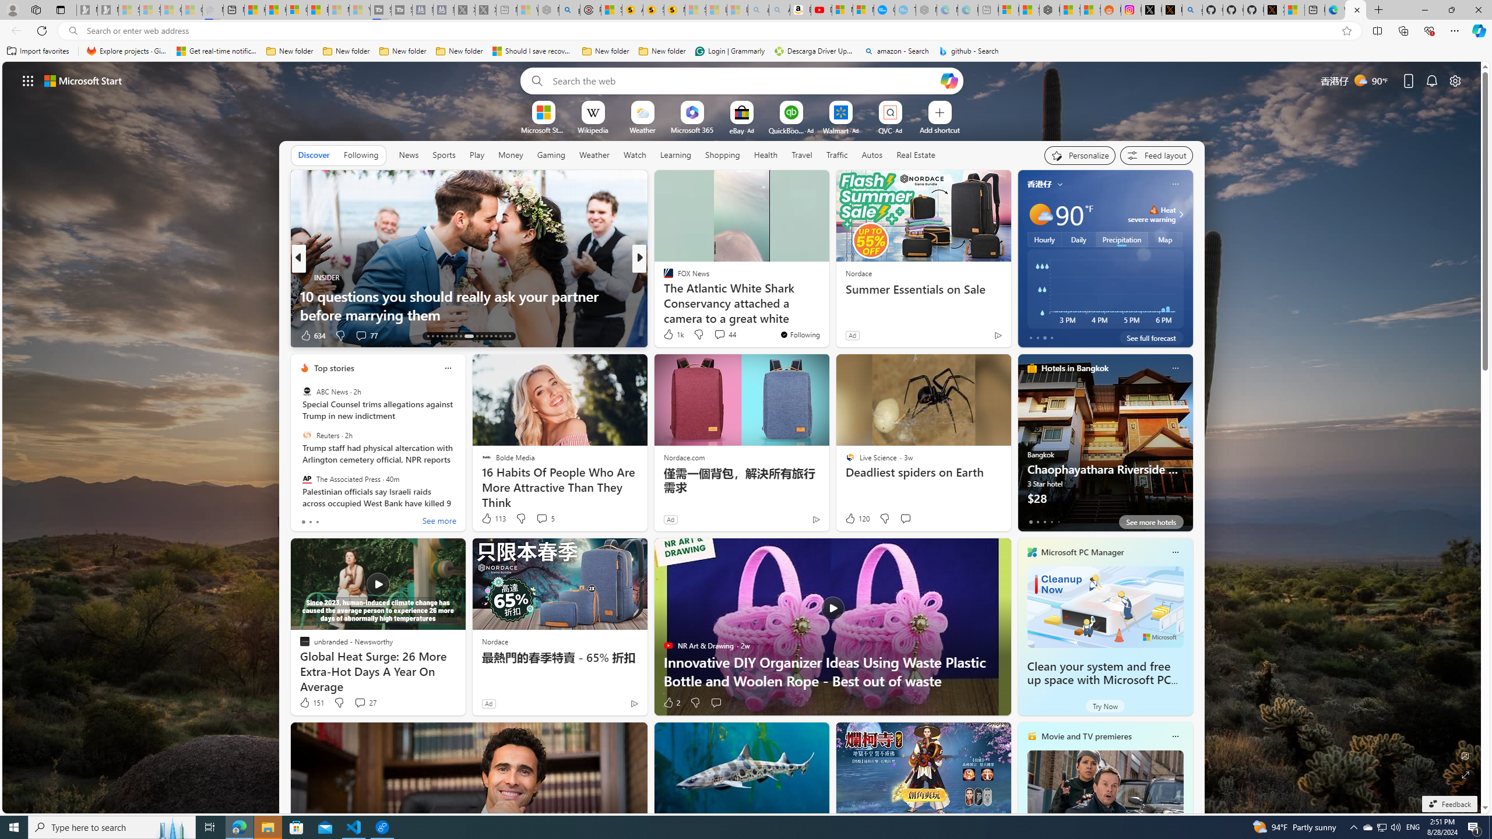 This screenshot has height=839, width=1492. What do you see at coordinates (1154, 210) in the screenshot?
I see `Heat - Severe` at bounding box center [1154, 210].